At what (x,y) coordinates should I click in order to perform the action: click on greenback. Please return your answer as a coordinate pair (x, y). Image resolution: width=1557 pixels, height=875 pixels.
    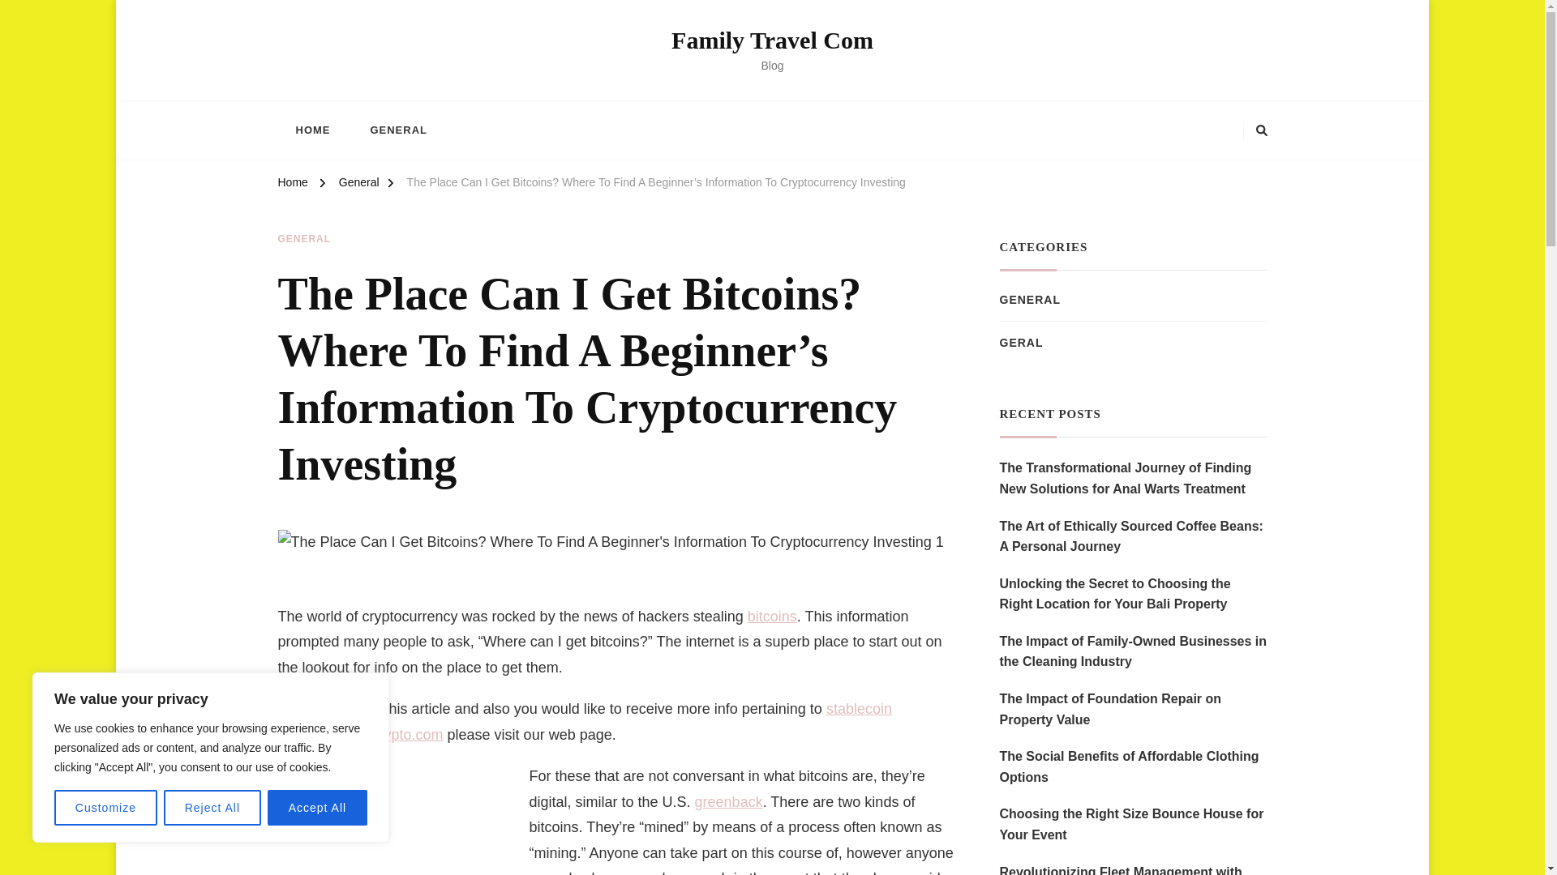
    Looking at the image, I should click on (728, 802).